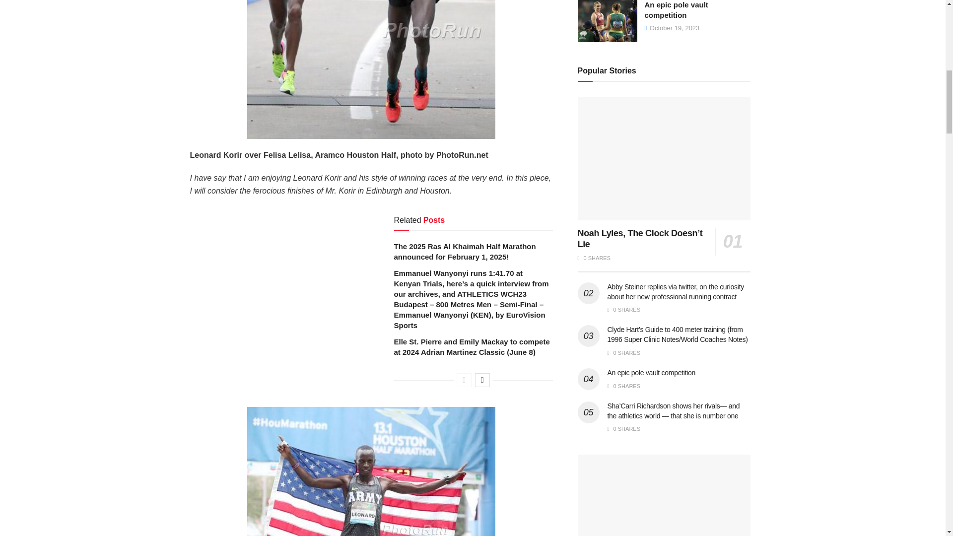  I want to click on Previous, so click(464, 380).